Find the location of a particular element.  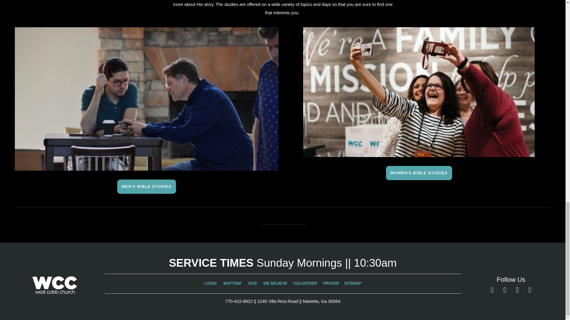

WOMEN'S BIBLE STUDIES is located at coordinates (419, 173).